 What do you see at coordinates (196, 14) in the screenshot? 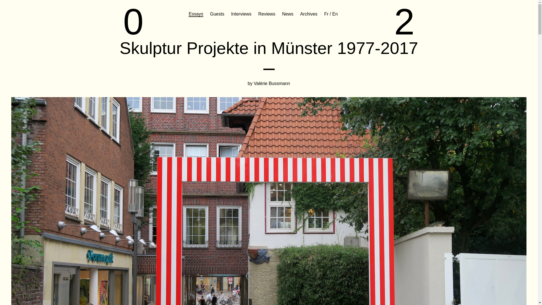
I see `Essays` at bounding box center [196, 14].